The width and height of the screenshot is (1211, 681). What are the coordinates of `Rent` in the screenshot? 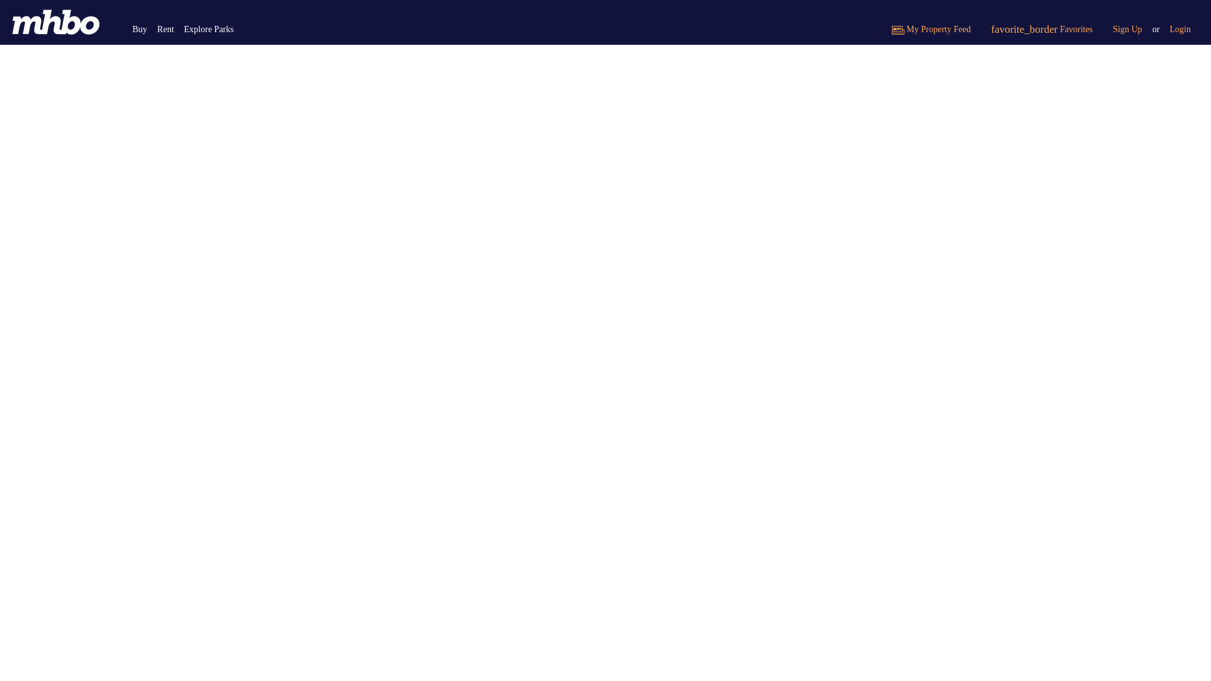 It's located at (165, 29).